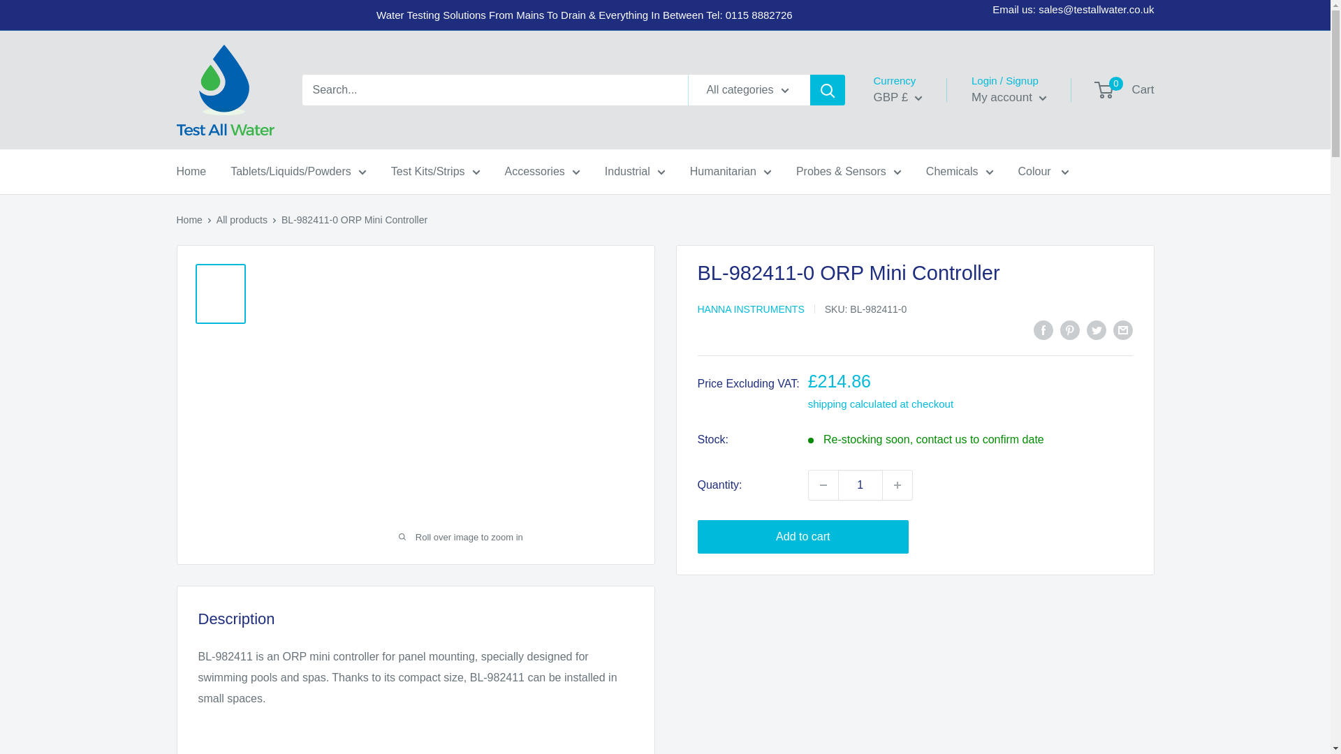 The height and width of the screenshot is (754, 1341). Describe the element at coordinates (897, 485) in the screenshot. I see `Increase quantity by 1` at that location.